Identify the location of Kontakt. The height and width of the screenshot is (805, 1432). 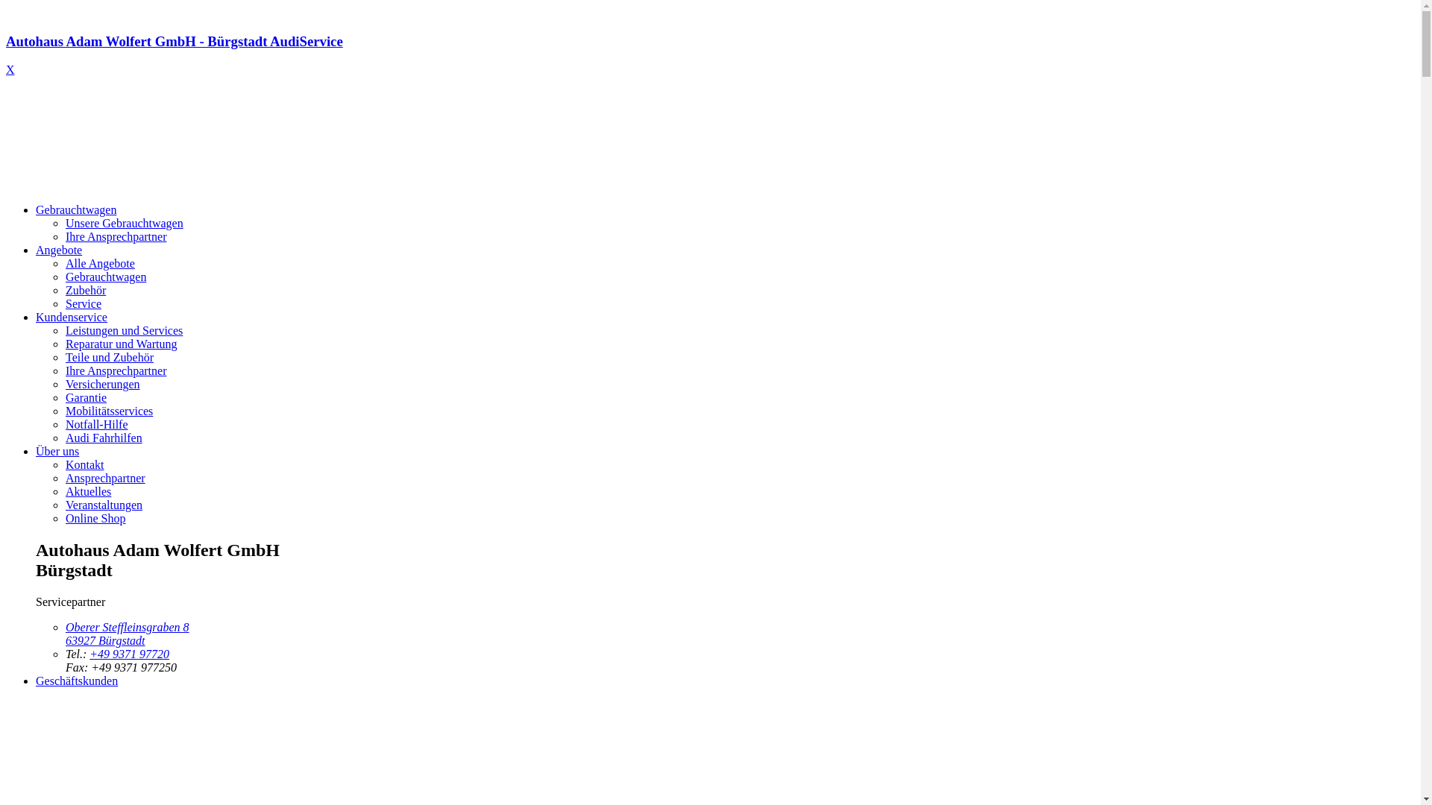
(85, 465).